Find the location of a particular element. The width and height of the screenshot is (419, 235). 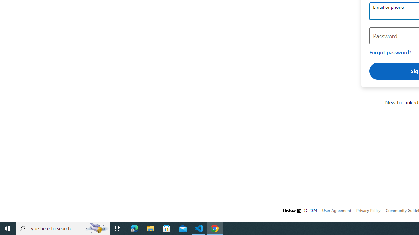

User Agreement is located at coordinates (337, 210).